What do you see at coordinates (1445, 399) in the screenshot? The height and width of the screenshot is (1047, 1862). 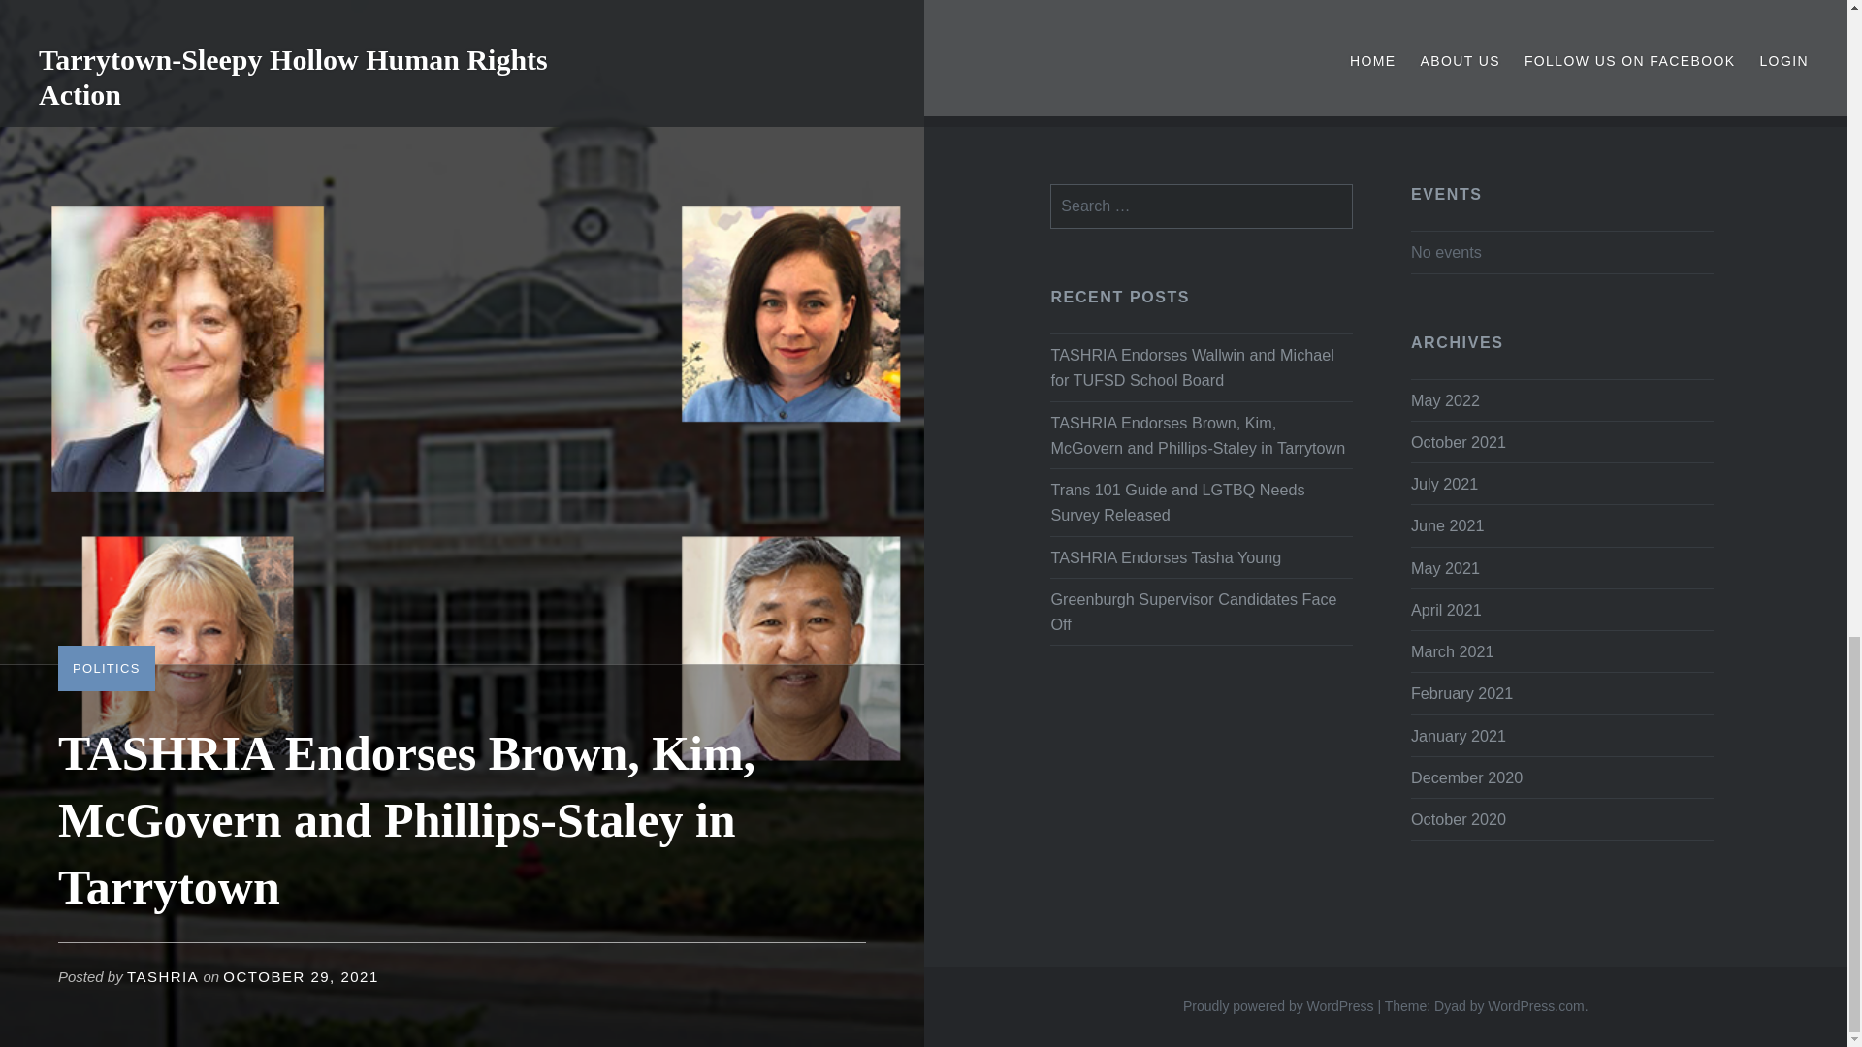 I see `May 2022` at bounding box center [1445, 399].